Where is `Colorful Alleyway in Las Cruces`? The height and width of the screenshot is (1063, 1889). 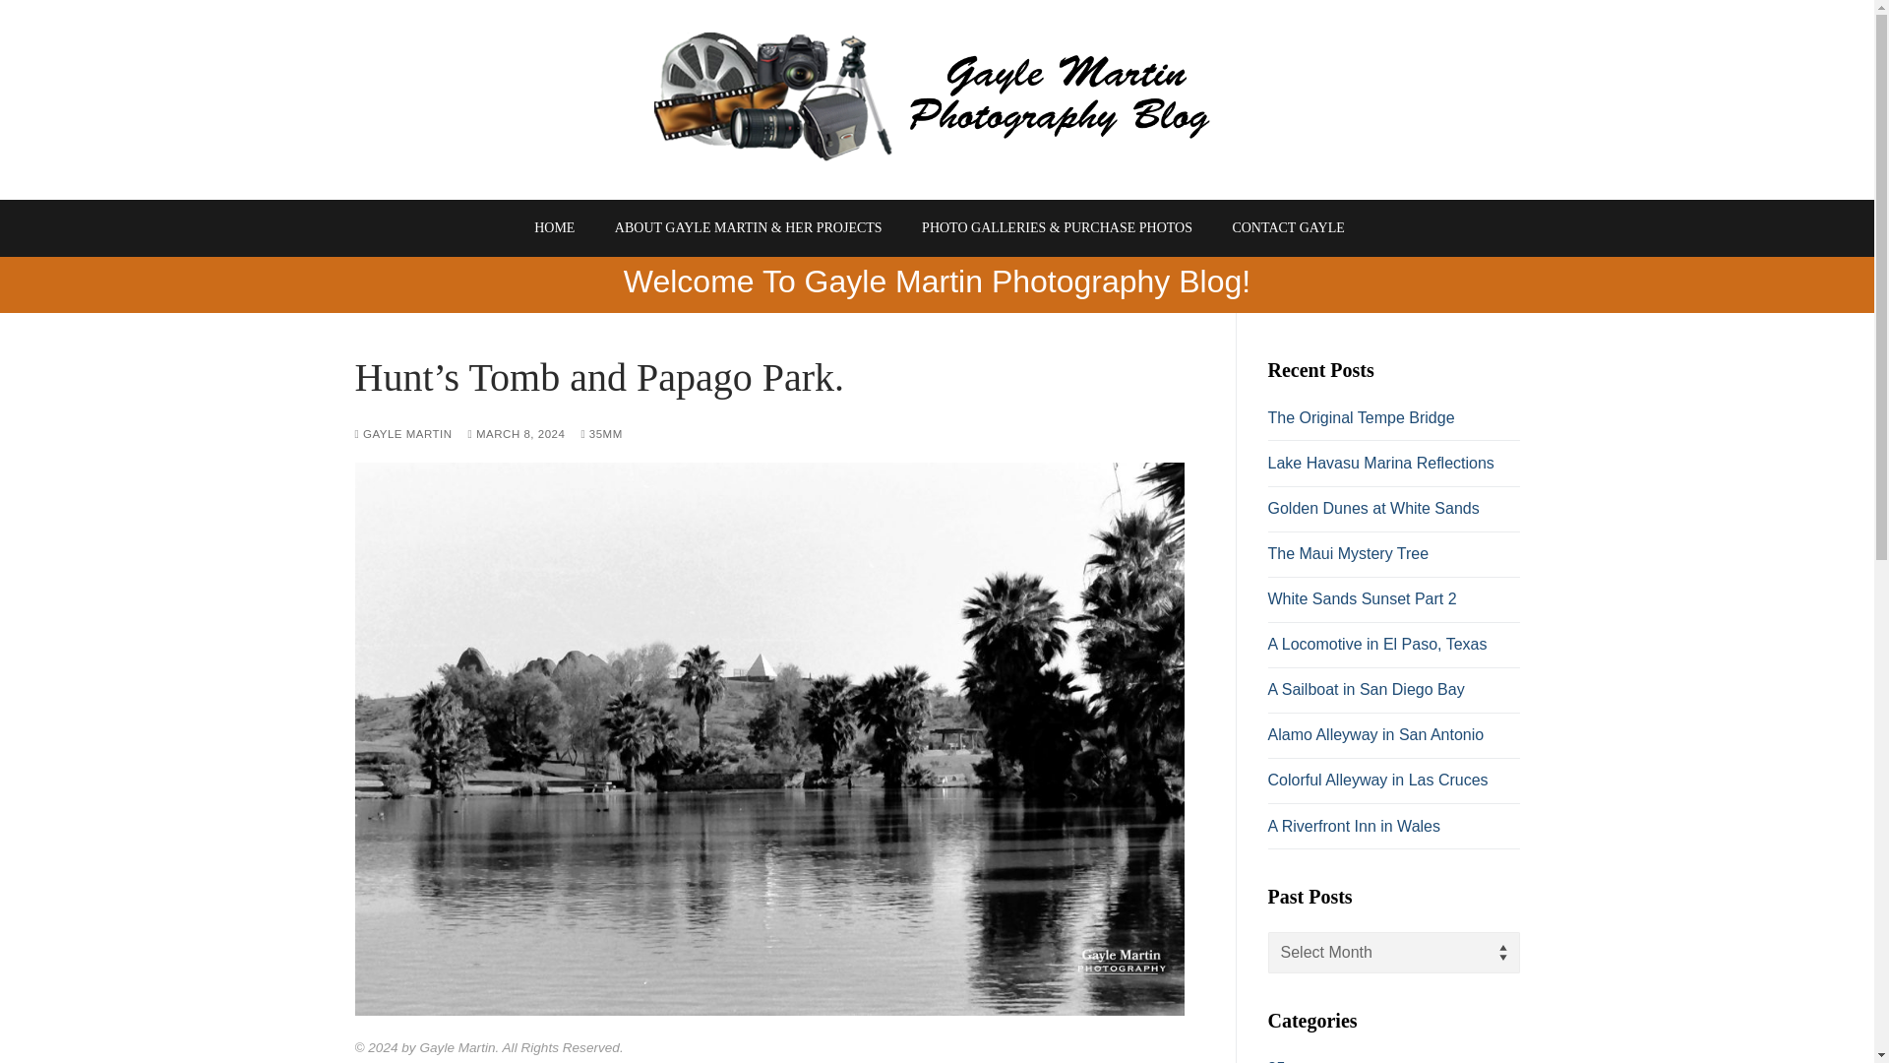 Colorful Alleyway in Las Cruces is located at coordinates (1393, 785).